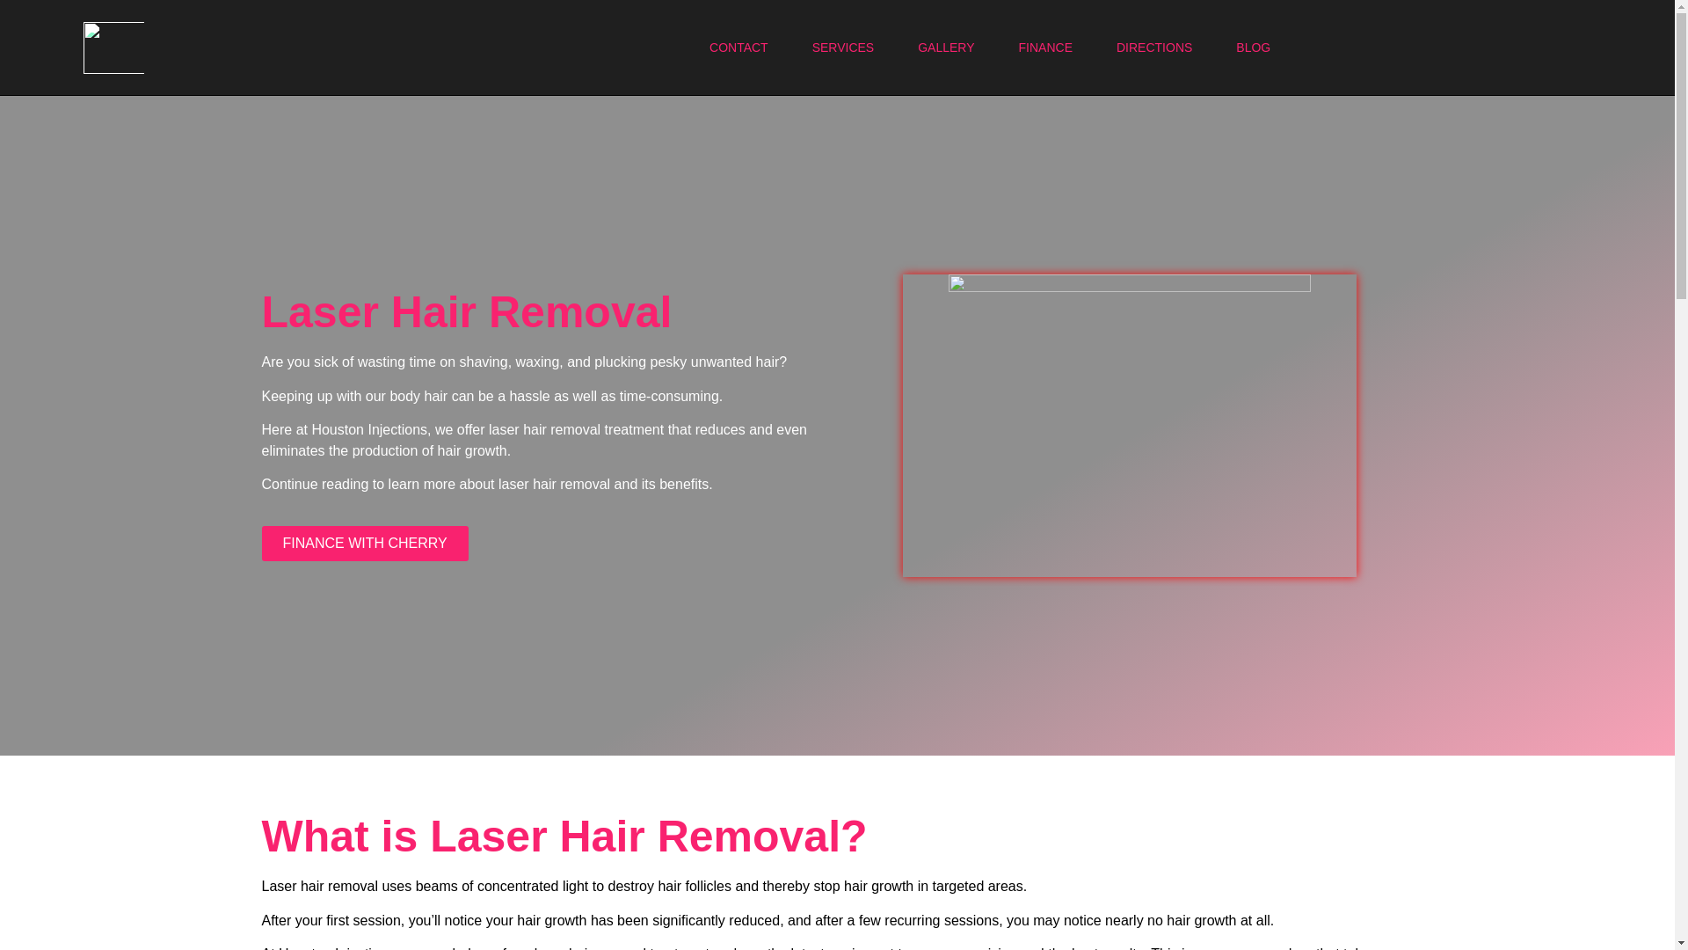 This screenshot has width=1688, height=950. I want to click on FINANCE, so click(1045, 47).